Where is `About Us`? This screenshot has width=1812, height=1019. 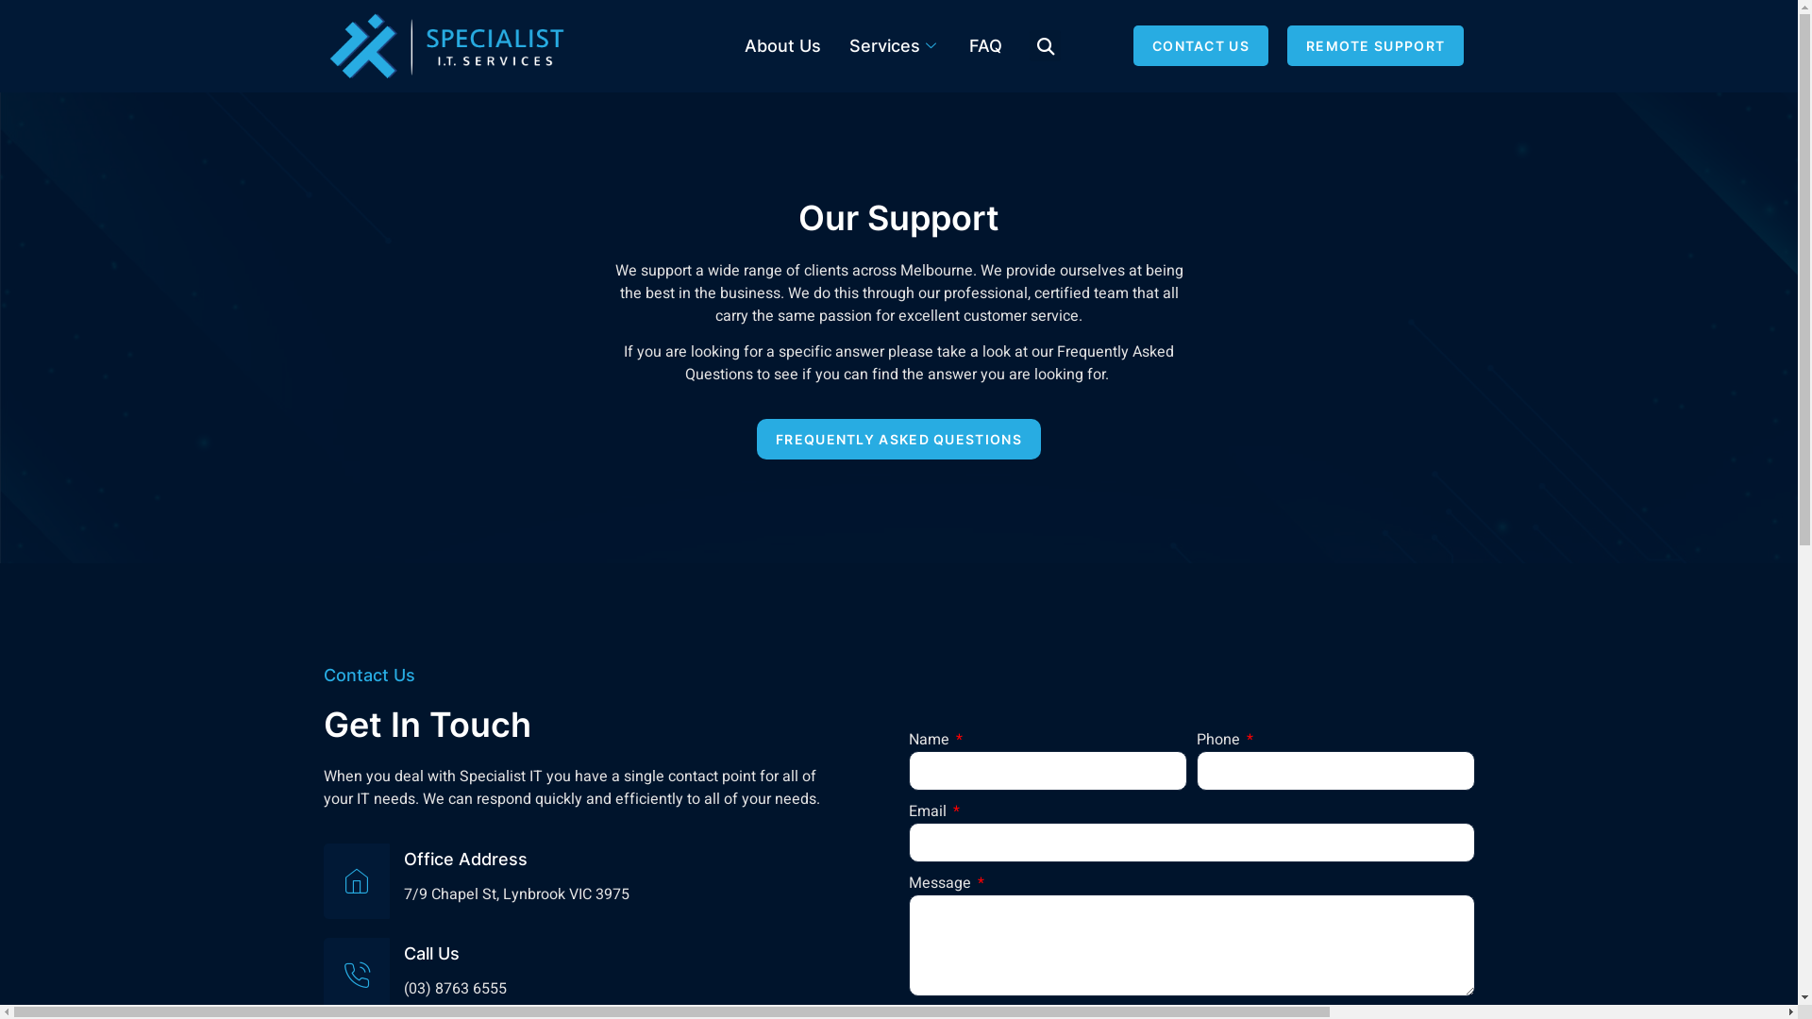 About Us is located at coordinates (783, 46).